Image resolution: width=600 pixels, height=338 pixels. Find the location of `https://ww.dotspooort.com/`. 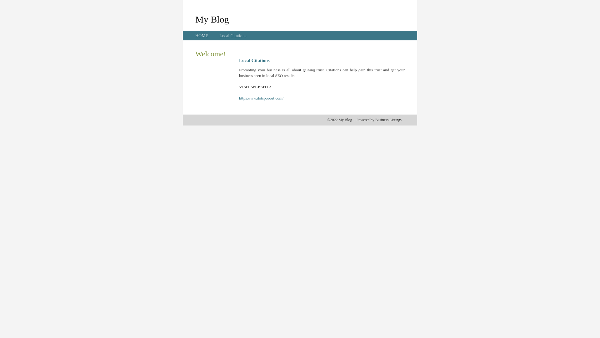

https://ww.dotspooort.com/ is located at coordinates (261, 98).